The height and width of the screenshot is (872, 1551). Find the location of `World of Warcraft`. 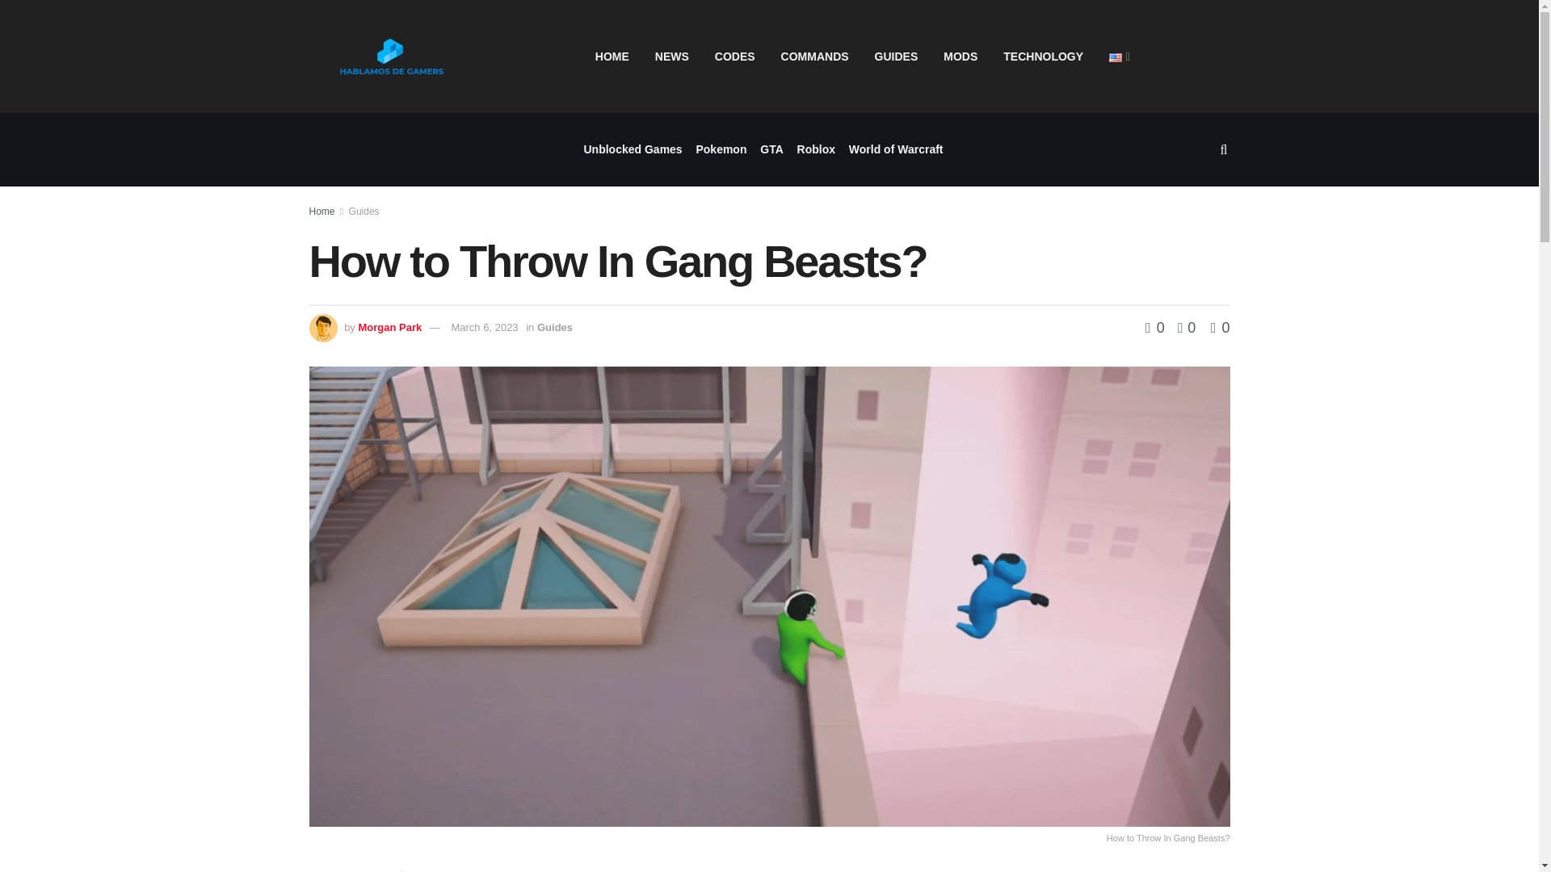

World of Warcraft is located at coordinates (895, 150).